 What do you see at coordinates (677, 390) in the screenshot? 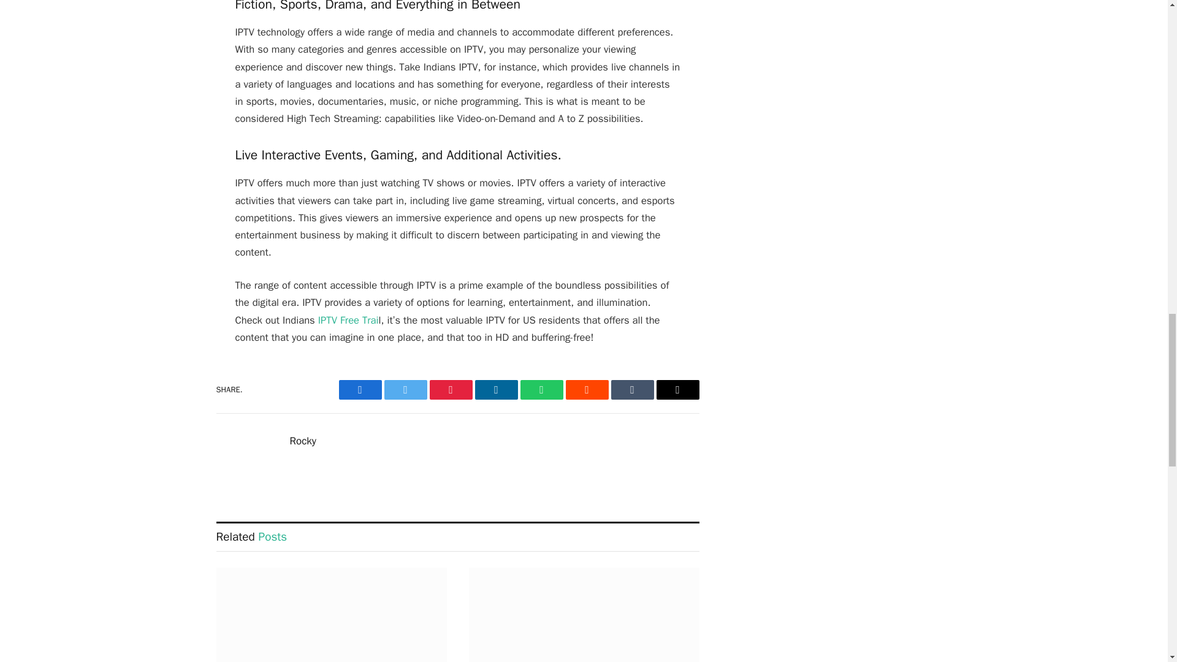
I see `Email` at bounding box center [677, 390].